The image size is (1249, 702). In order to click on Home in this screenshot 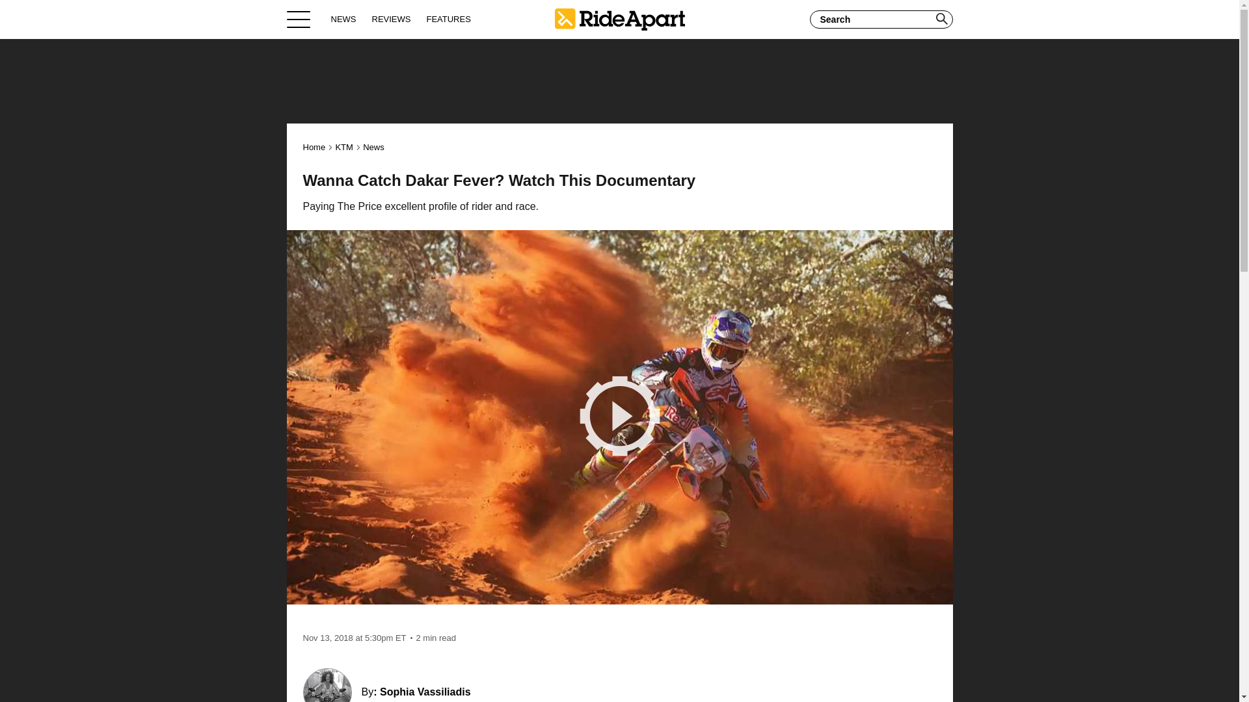, I will do `click(315, 147)`.